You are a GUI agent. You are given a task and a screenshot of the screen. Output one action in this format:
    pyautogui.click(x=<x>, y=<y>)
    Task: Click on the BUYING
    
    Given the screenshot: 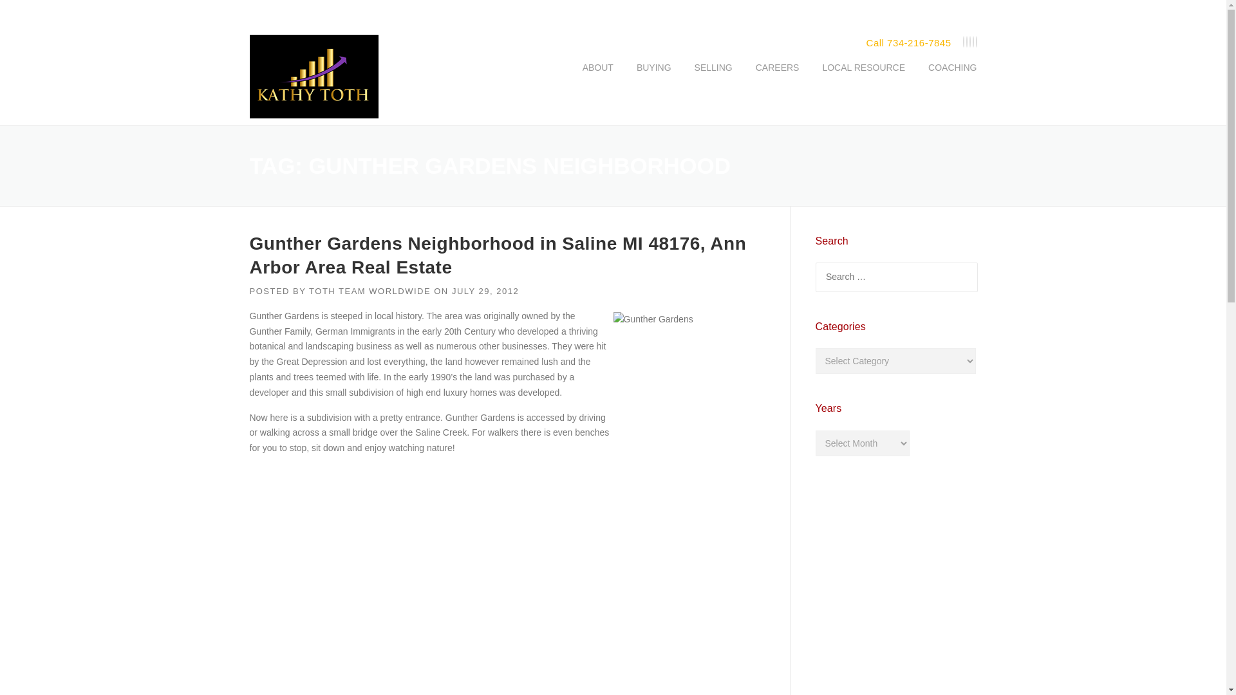 What is the action you would take?
    pyautogui.click(x=654, y=77)
    